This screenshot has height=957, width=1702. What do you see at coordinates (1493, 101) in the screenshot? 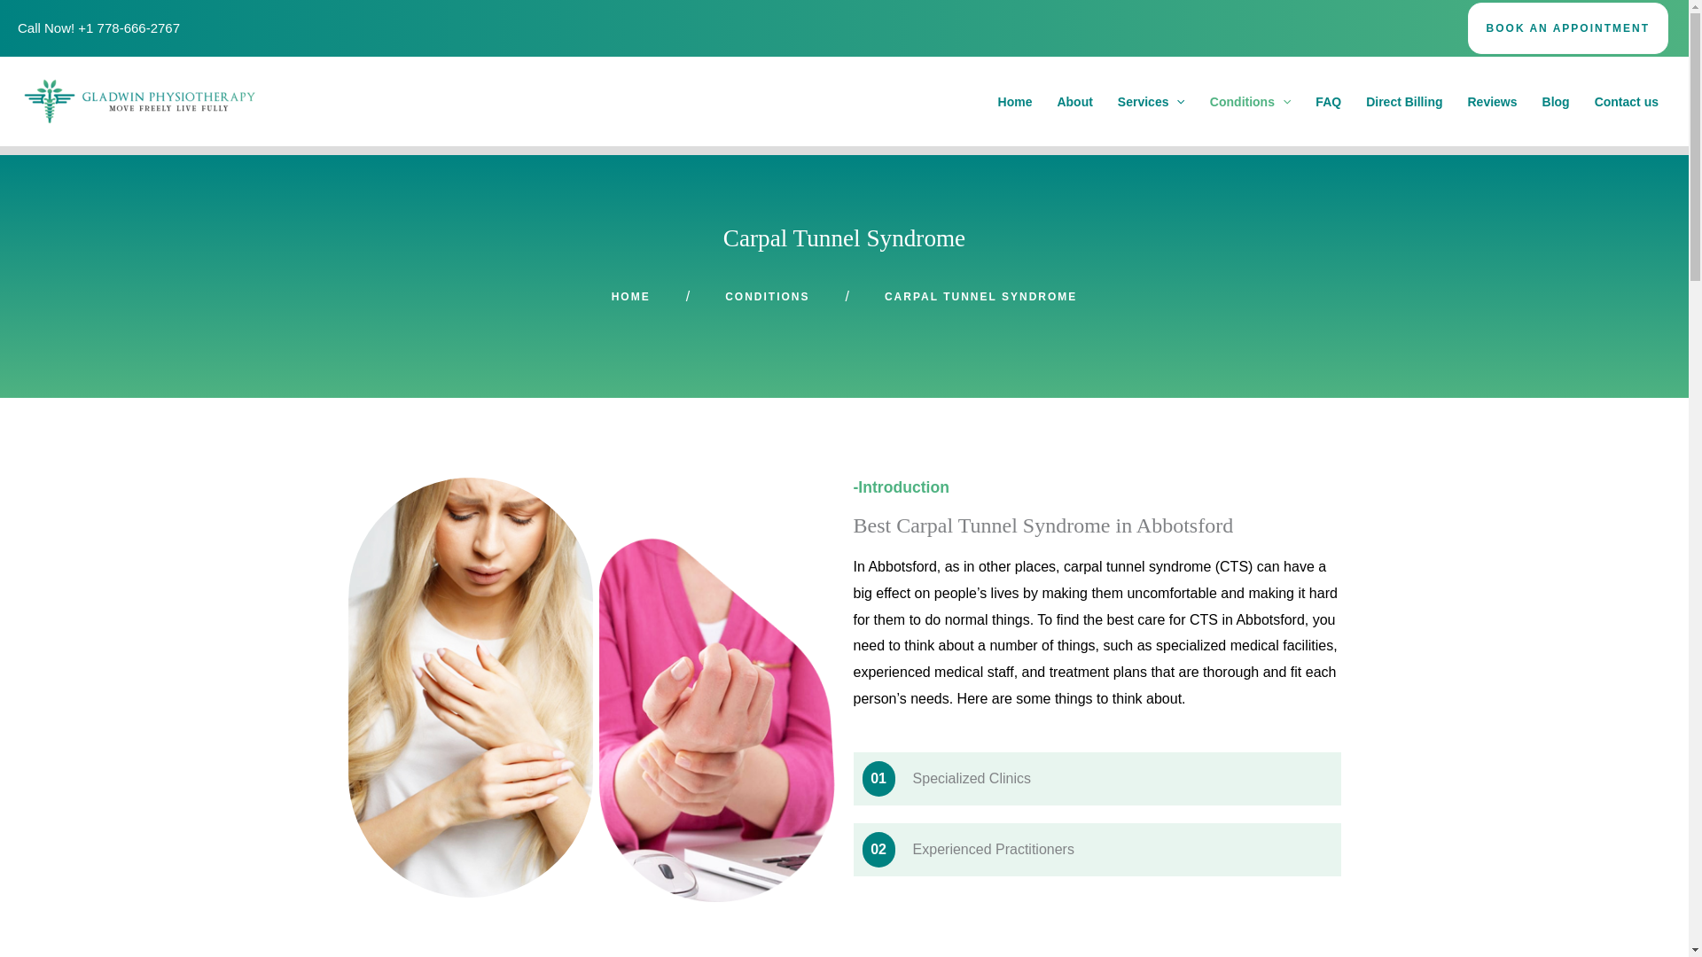
I see `Reviews` at bounding box center [1493, 101].